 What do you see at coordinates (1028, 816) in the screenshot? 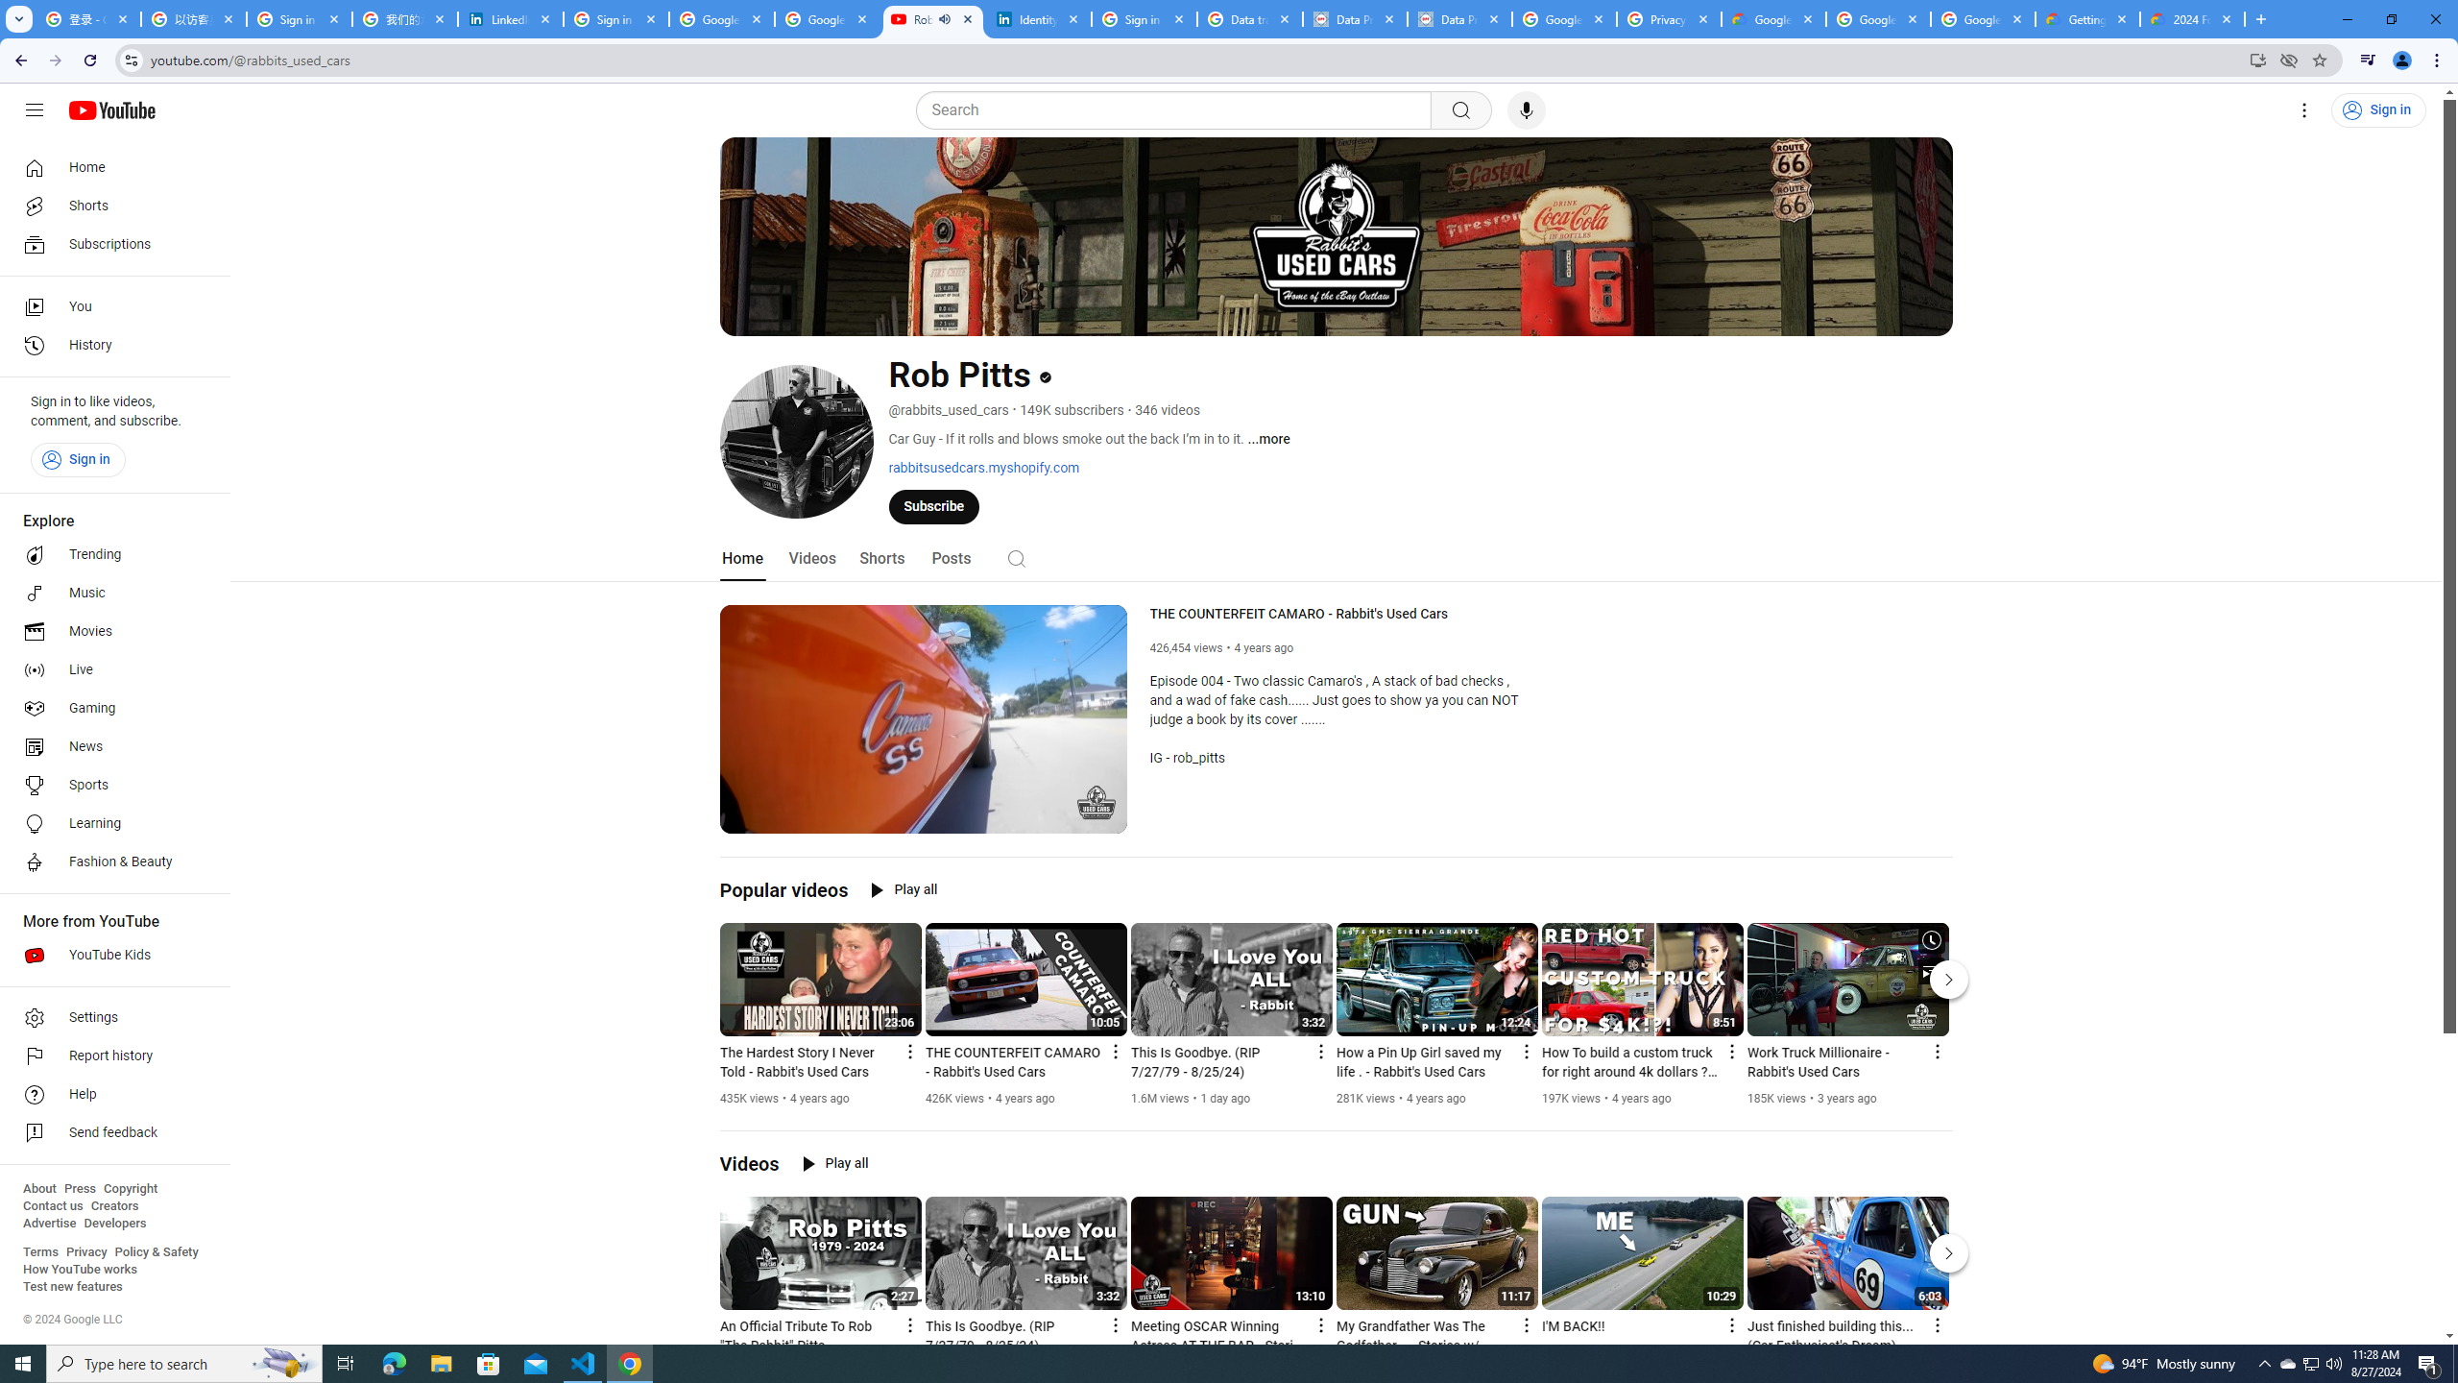
I see `Subtitles/closed captions unavailable` at bounding box center [1028, 816].